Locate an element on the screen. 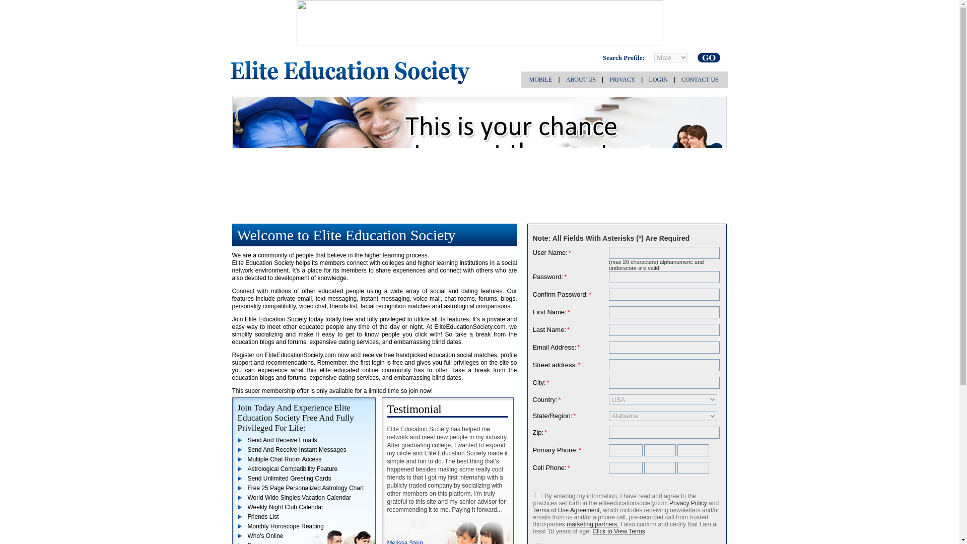 The height and width of the screenshot is (544, 967). PRIVACY is located at coordinates (622, 80).